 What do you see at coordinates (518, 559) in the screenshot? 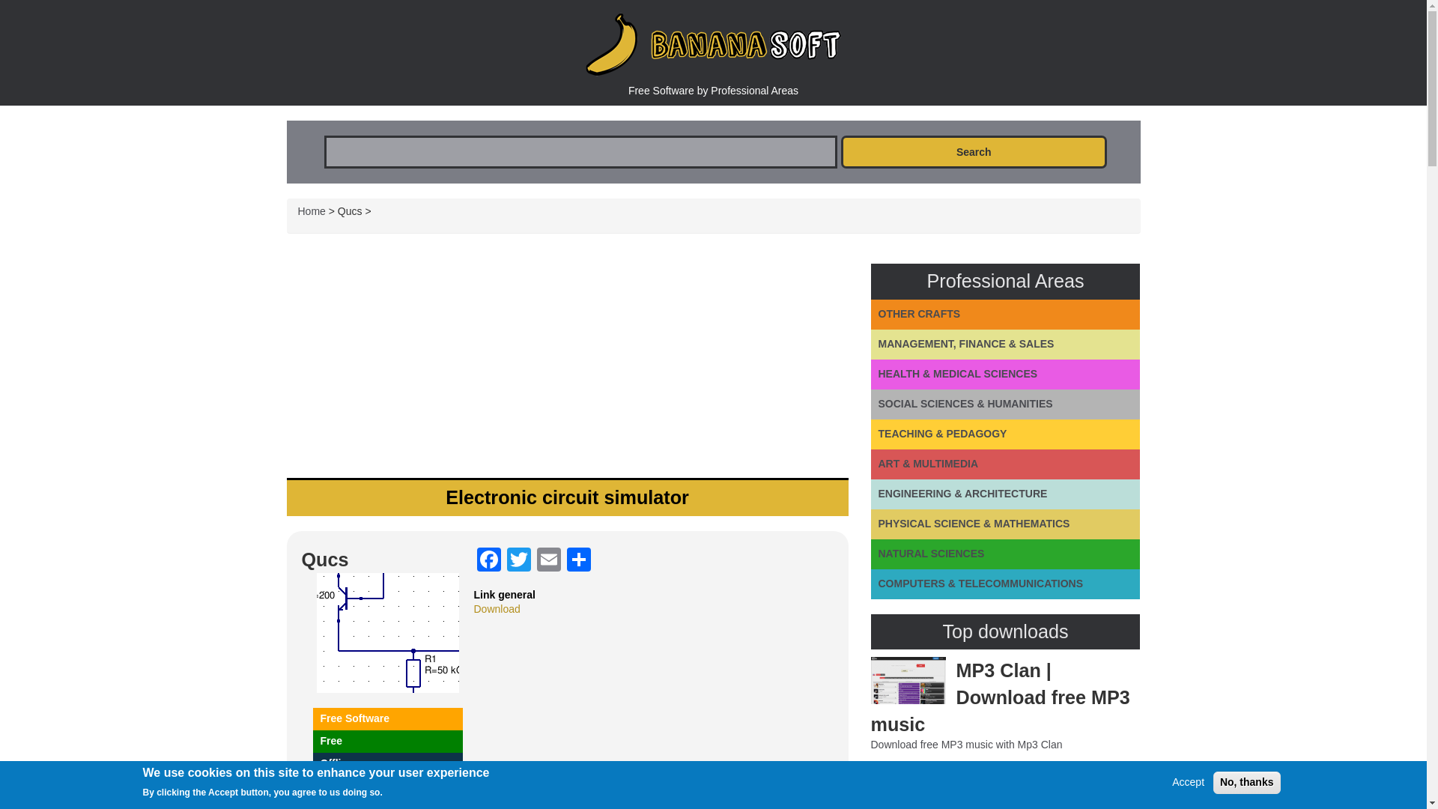
I see `Twitter` at bounding box center [518, 559].